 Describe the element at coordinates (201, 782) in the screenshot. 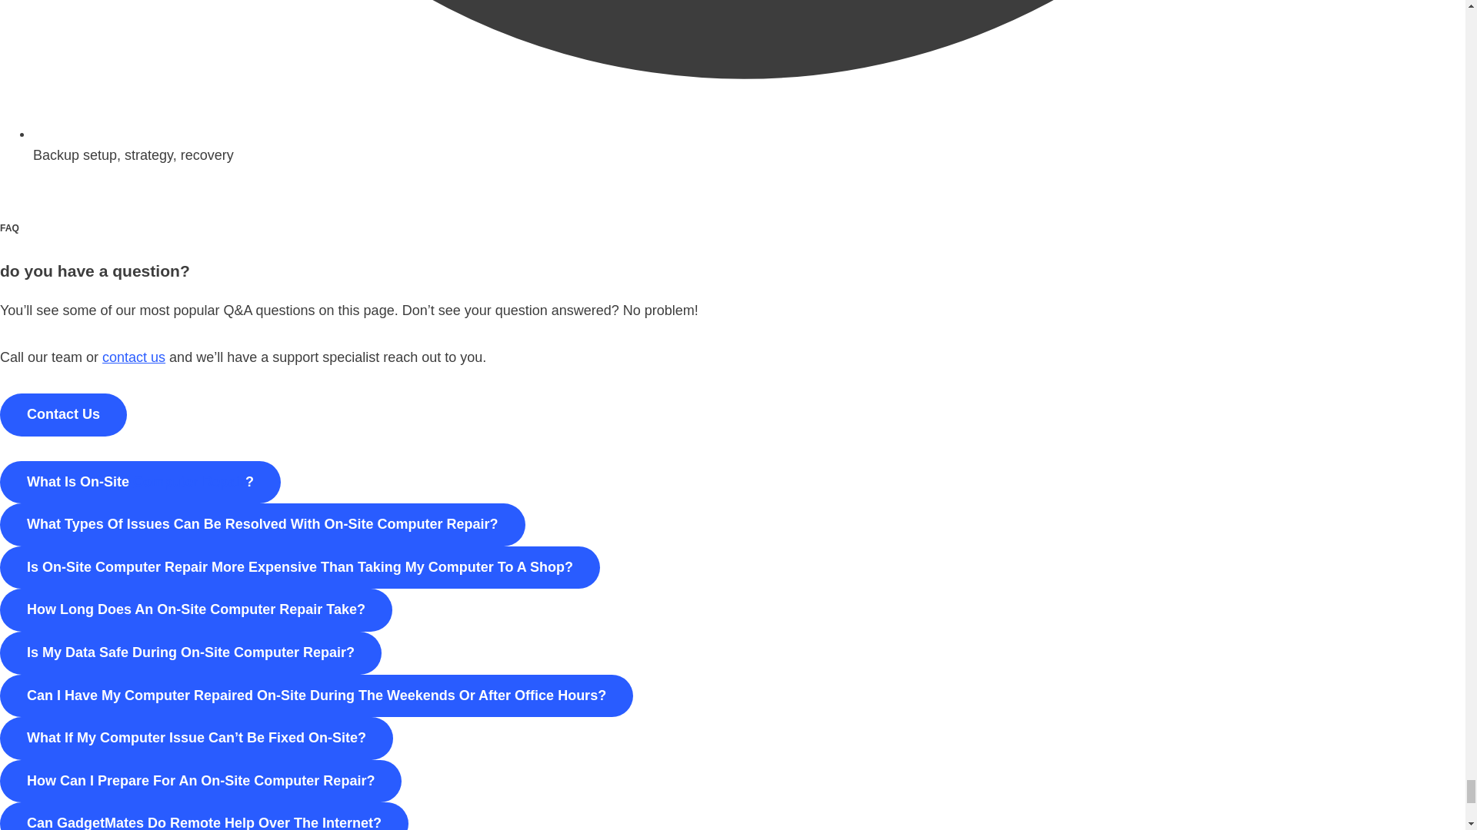

I see `How Can I Prepare For An On-Site Computer Repair?` at that location.